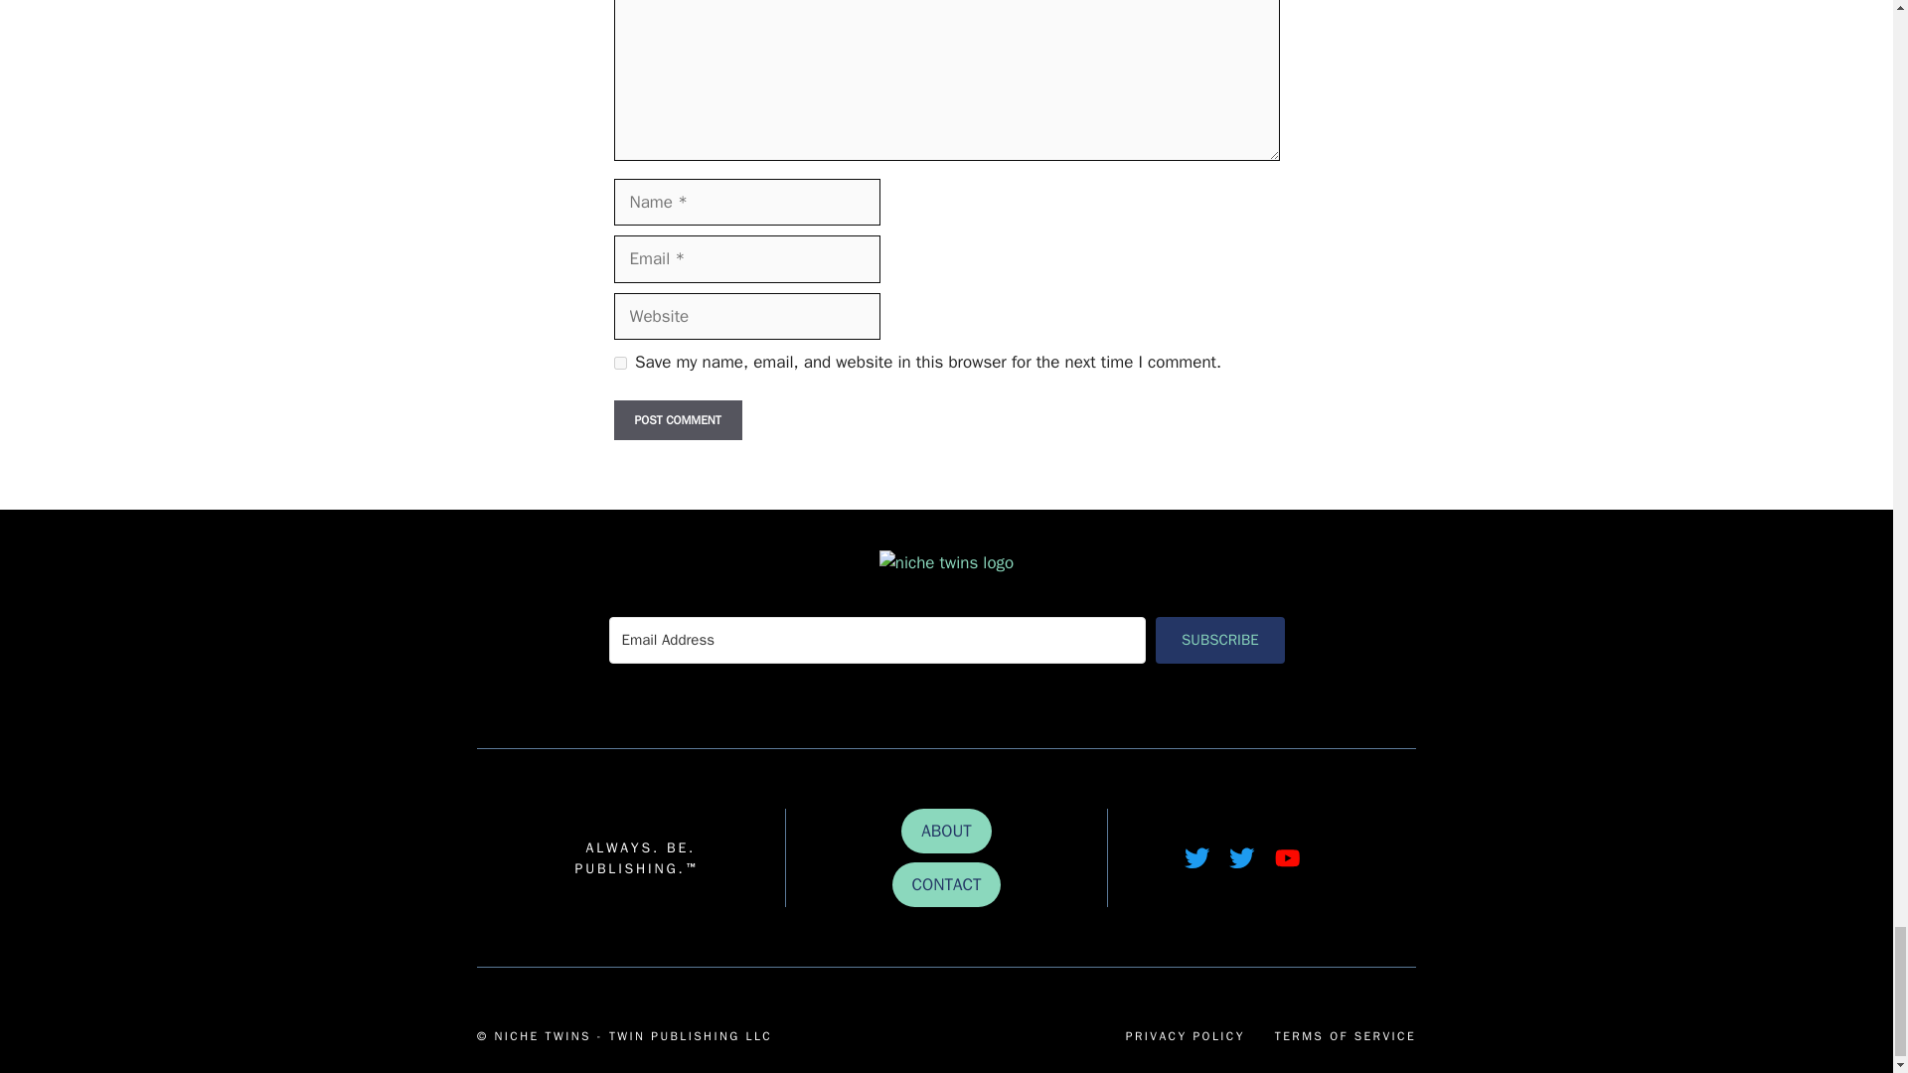 The width and height of the screenshot is (1908, 1073). What do you see at coordinates (1220, 640) in the screenshot?
I see `SUBSCRIBE` at bounding box center [1220, 640].